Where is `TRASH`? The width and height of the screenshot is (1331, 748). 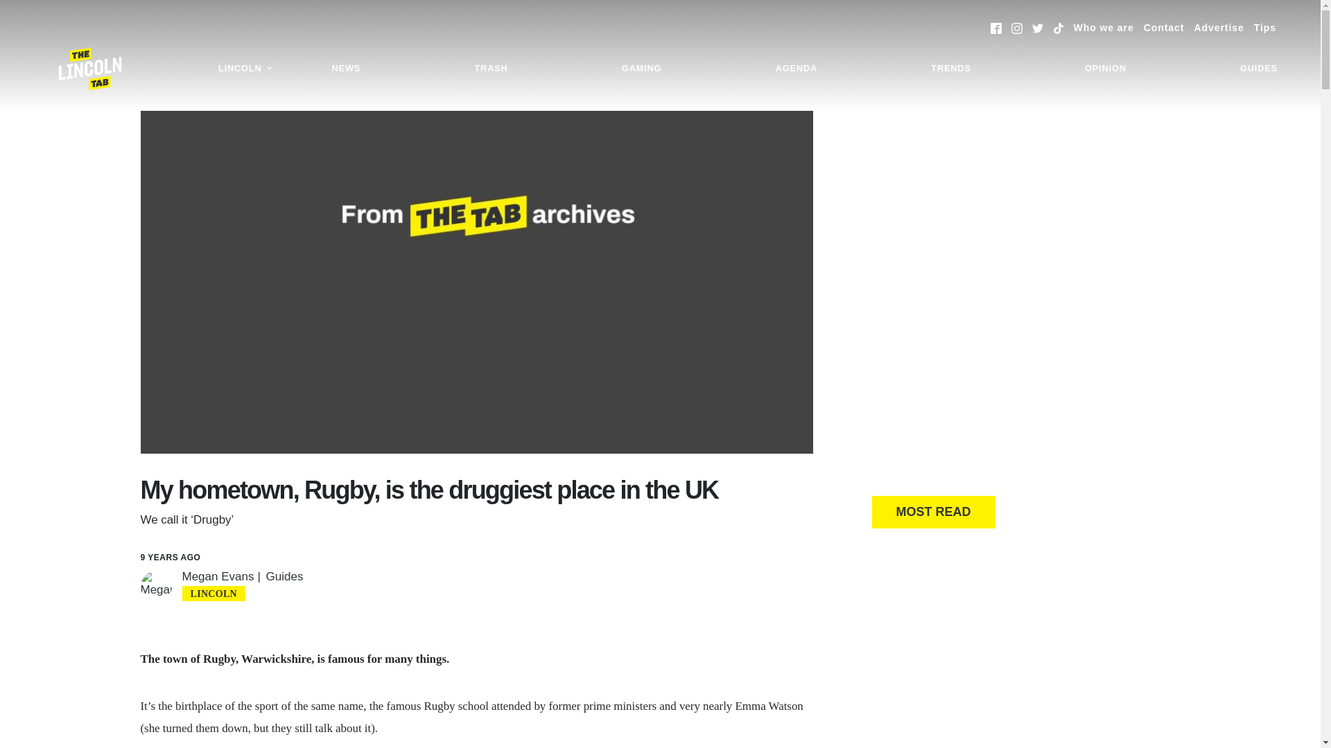
TRASH is located at coordinates (490, 69).